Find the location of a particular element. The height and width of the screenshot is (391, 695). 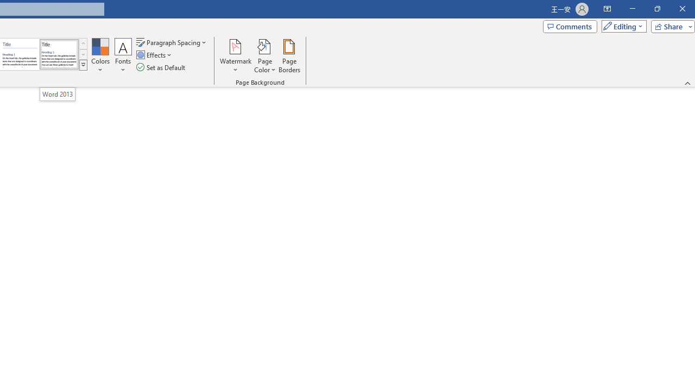

Row up is located at coordinates (83, 43).